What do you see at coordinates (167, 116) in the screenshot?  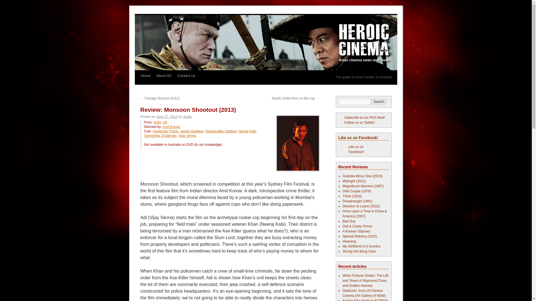 I see `9:16 pm` at bounding box center [167, 116].